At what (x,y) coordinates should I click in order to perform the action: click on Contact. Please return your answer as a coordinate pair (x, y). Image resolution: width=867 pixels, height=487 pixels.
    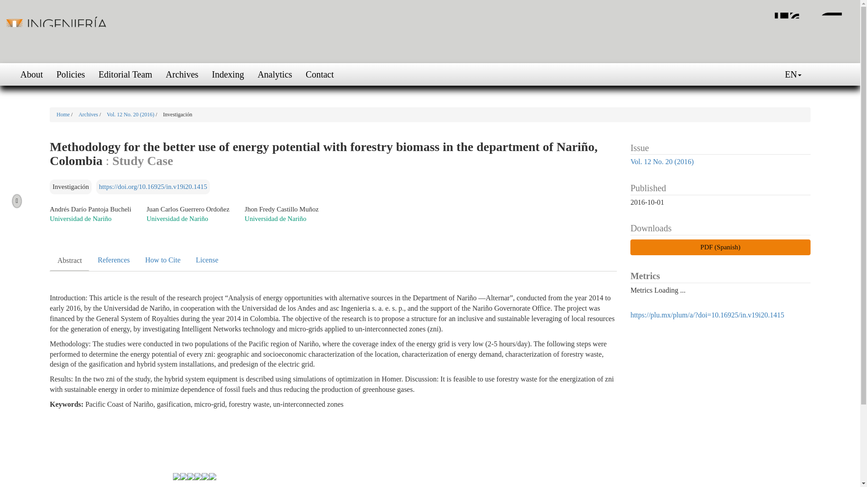
    Looking at the image, I should click on (320, 74).